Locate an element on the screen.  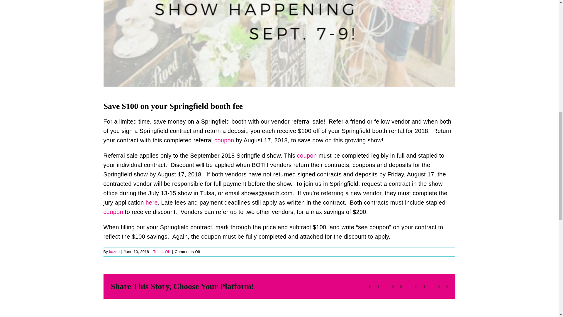
here is located at coordinates (152, 203).